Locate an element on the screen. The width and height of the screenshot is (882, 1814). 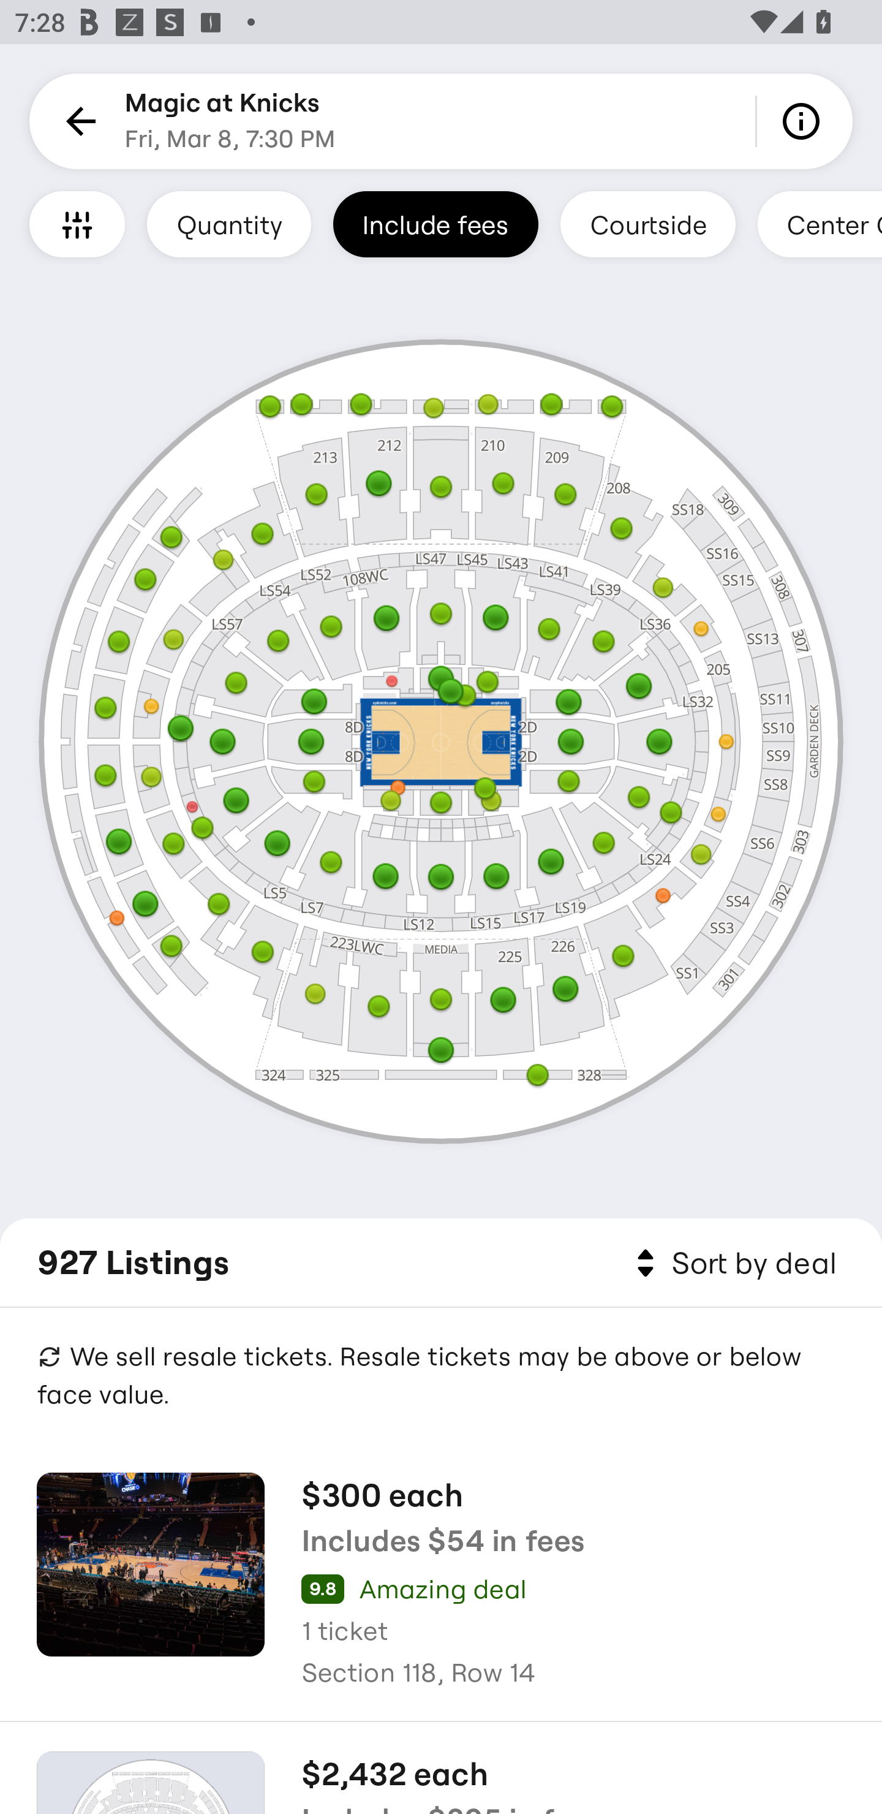
Magic at Knicks Fri, Mar 8, 7:30 PM is located at coordinates (230, 121).